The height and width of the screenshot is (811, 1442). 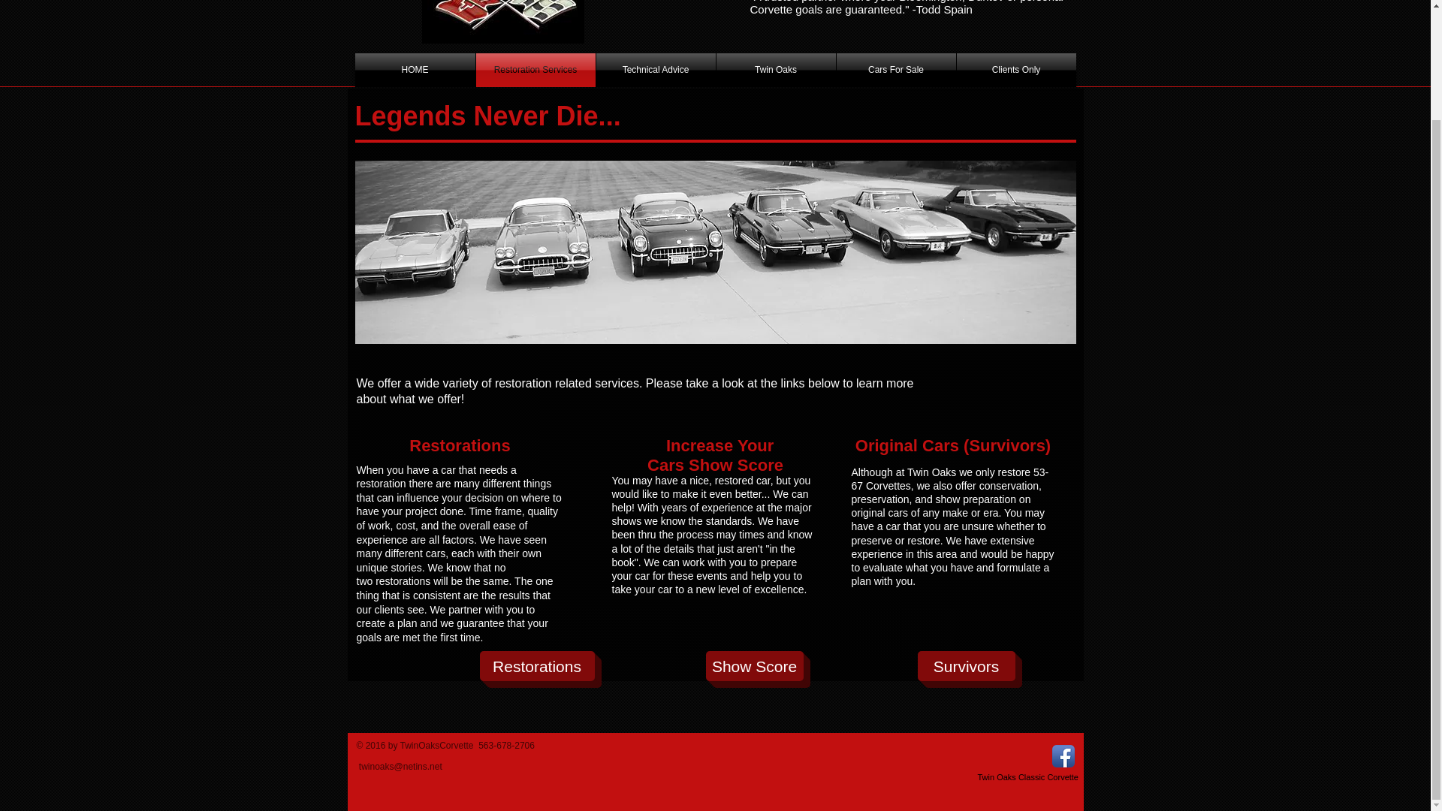 What do you see at coordinates (1016, 70) in the screenshot?
I see `Clients Only` at bounding box center [1016, 70].